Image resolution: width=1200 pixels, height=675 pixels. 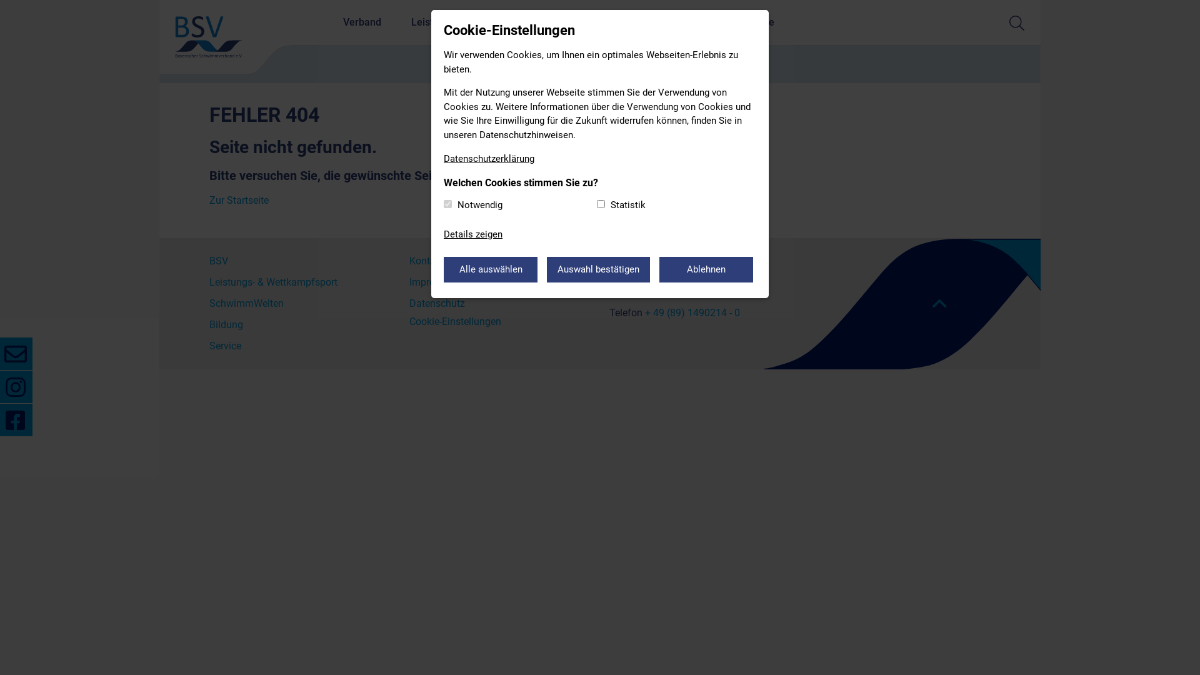 I want to click on Zur Startseite, so click(x=239, y=200).